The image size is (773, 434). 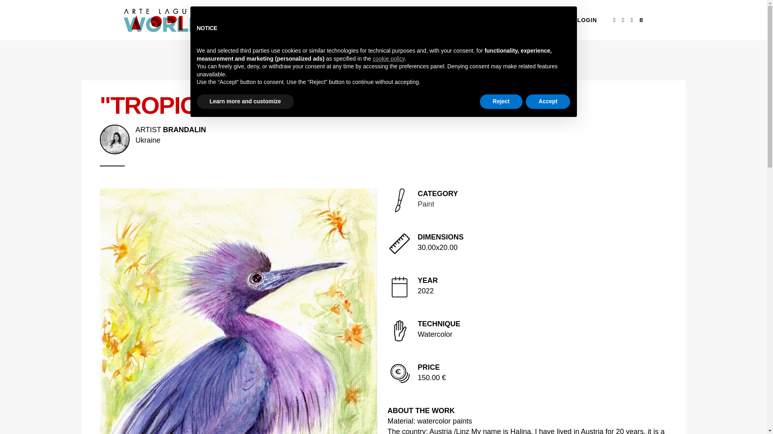 I want to click on View this category, so click(x=548, y=20).